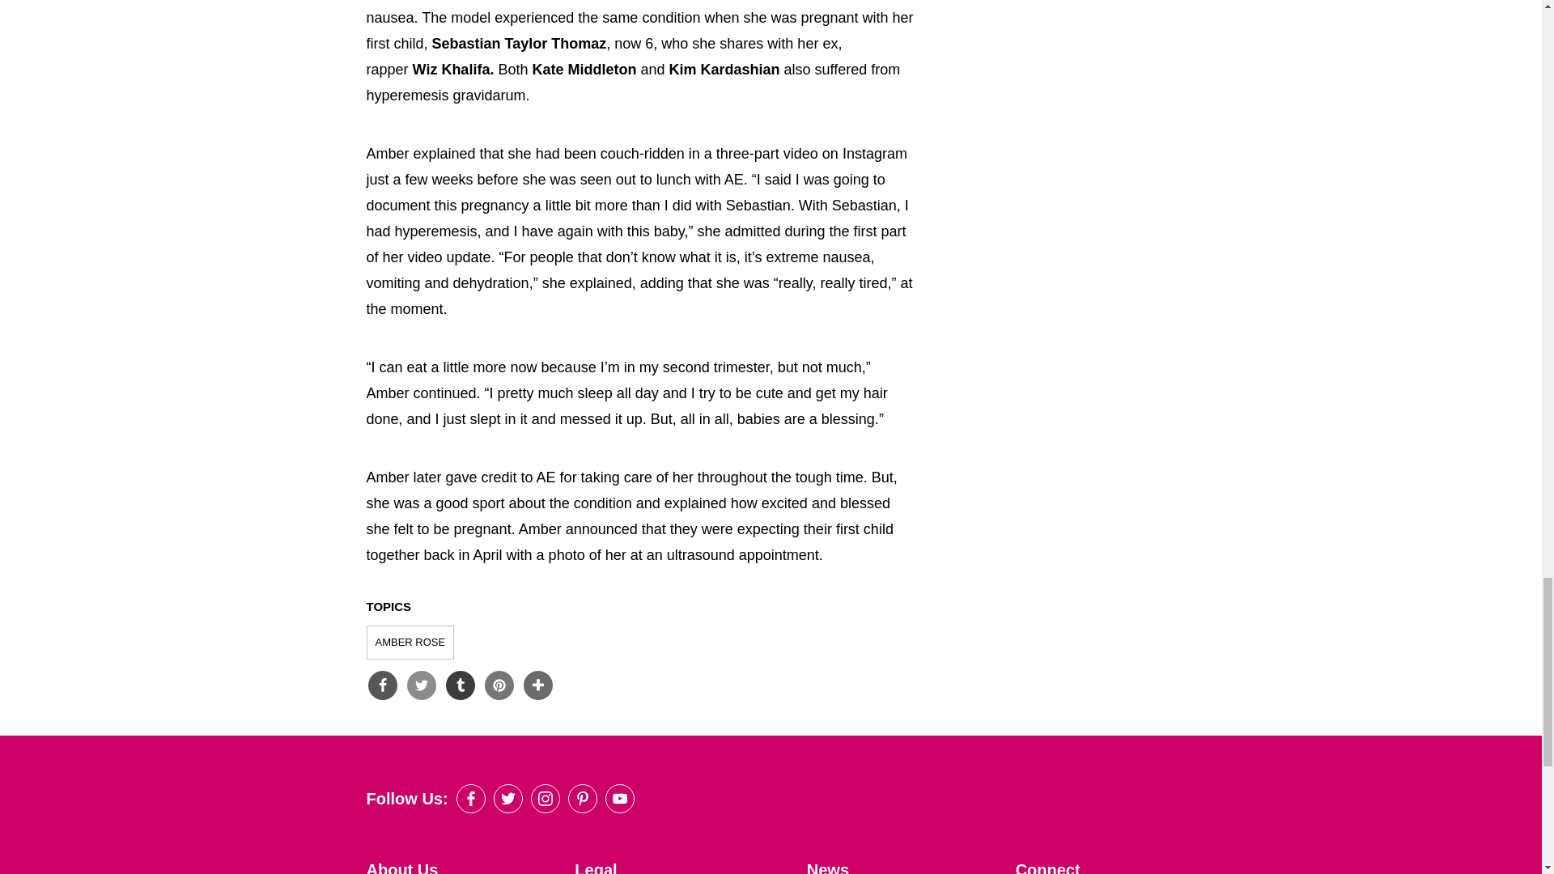  Describe the element at coordinates (537, 685) in the screenshot. I see `More Share Options` at that location.